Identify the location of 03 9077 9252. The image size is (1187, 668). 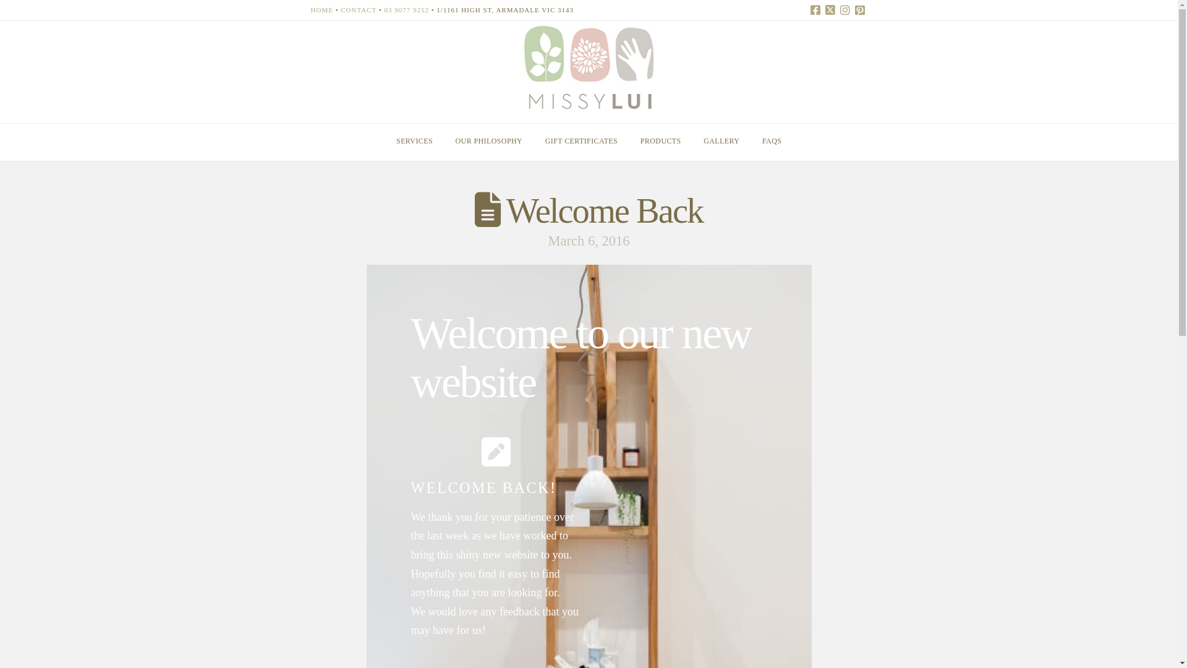
(407, 10).